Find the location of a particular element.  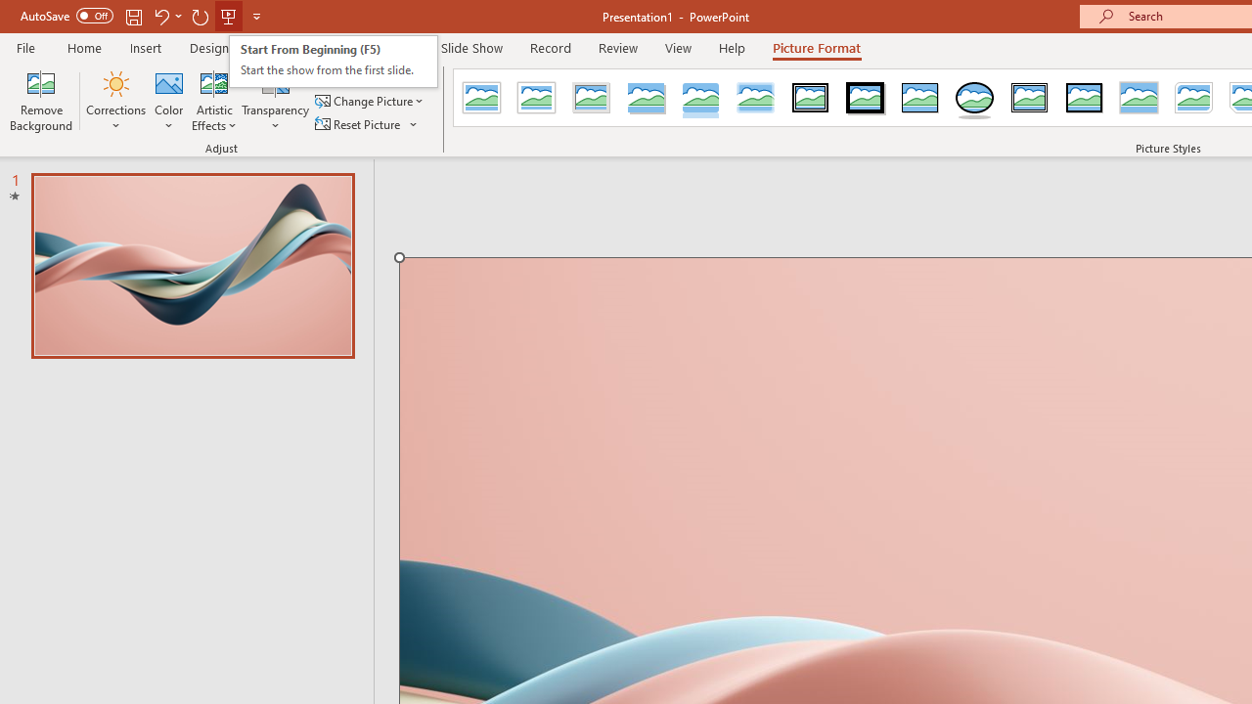

Undo is located at coordinates (160, 16).